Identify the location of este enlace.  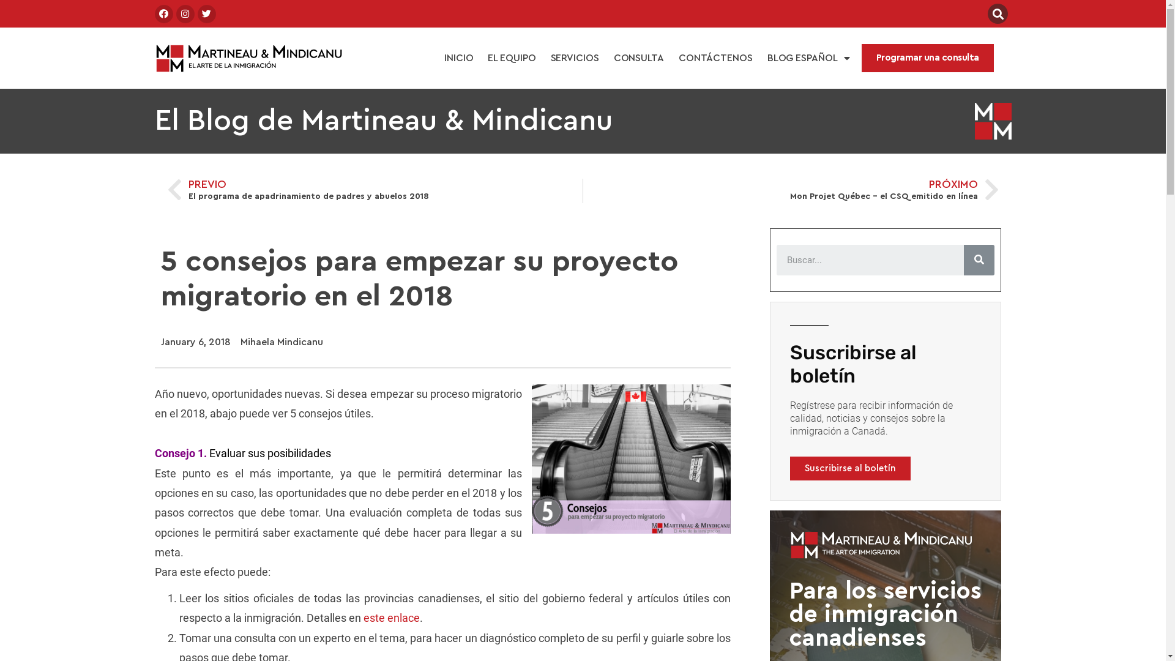
(392, 618).